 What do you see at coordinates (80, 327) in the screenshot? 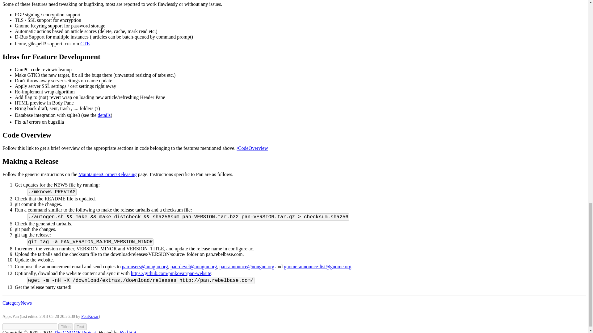
I see `Text` at bounding box center [80, 327].